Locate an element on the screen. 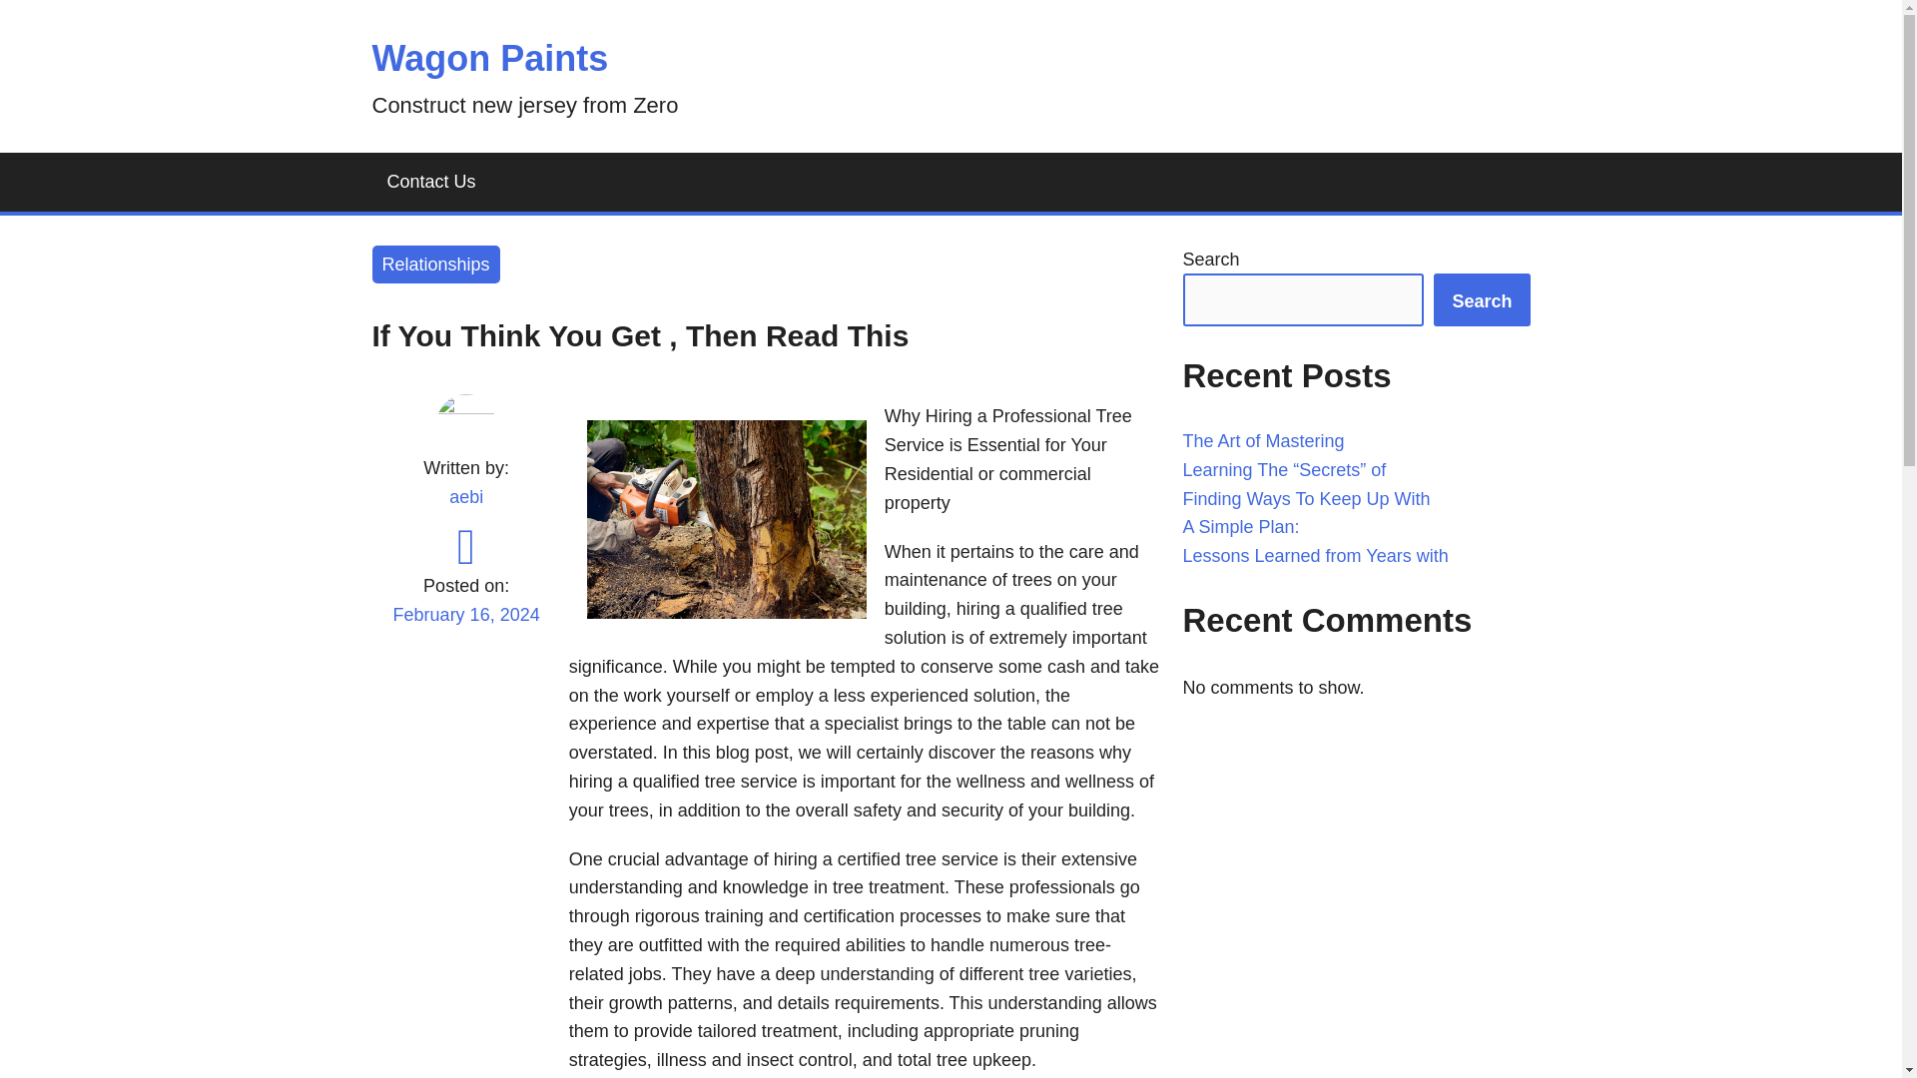 The height and width of the screenshot is (1078, 1917). Contact Us is located at coordinates (431, 182).